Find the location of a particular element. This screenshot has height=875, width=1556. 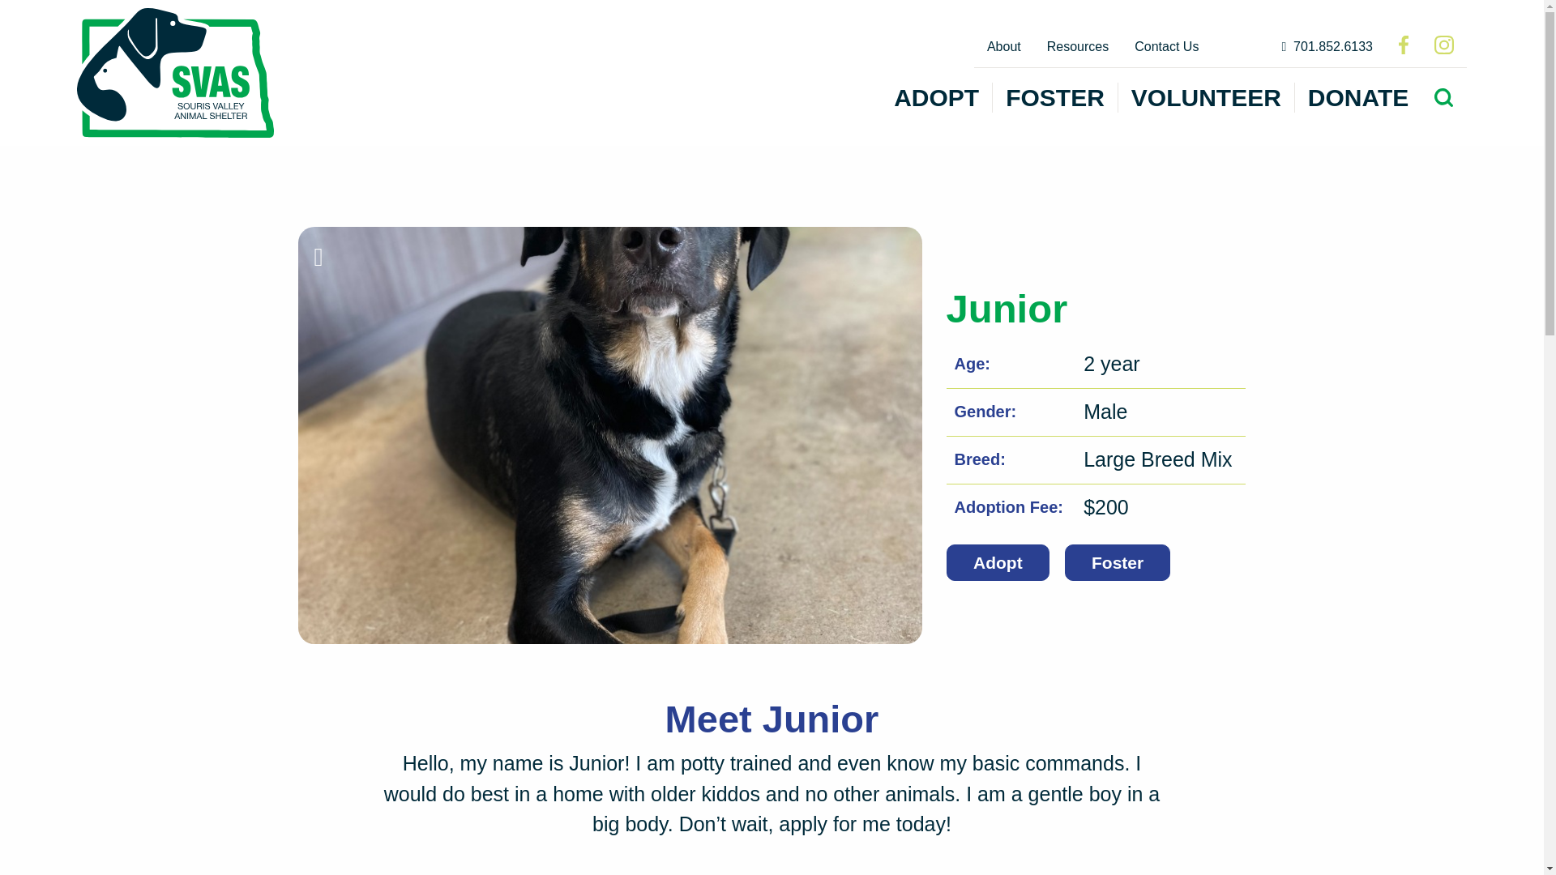

About is located at coordinates (1003, 47).